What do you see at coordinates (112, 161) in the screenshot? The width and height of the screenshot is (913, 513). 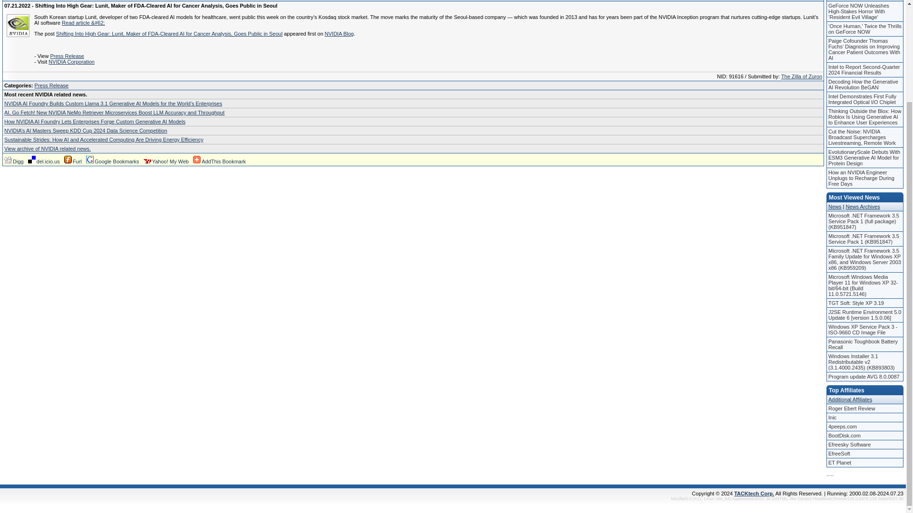 I see `Google Bookmarks` at bounding box center [112, 161].